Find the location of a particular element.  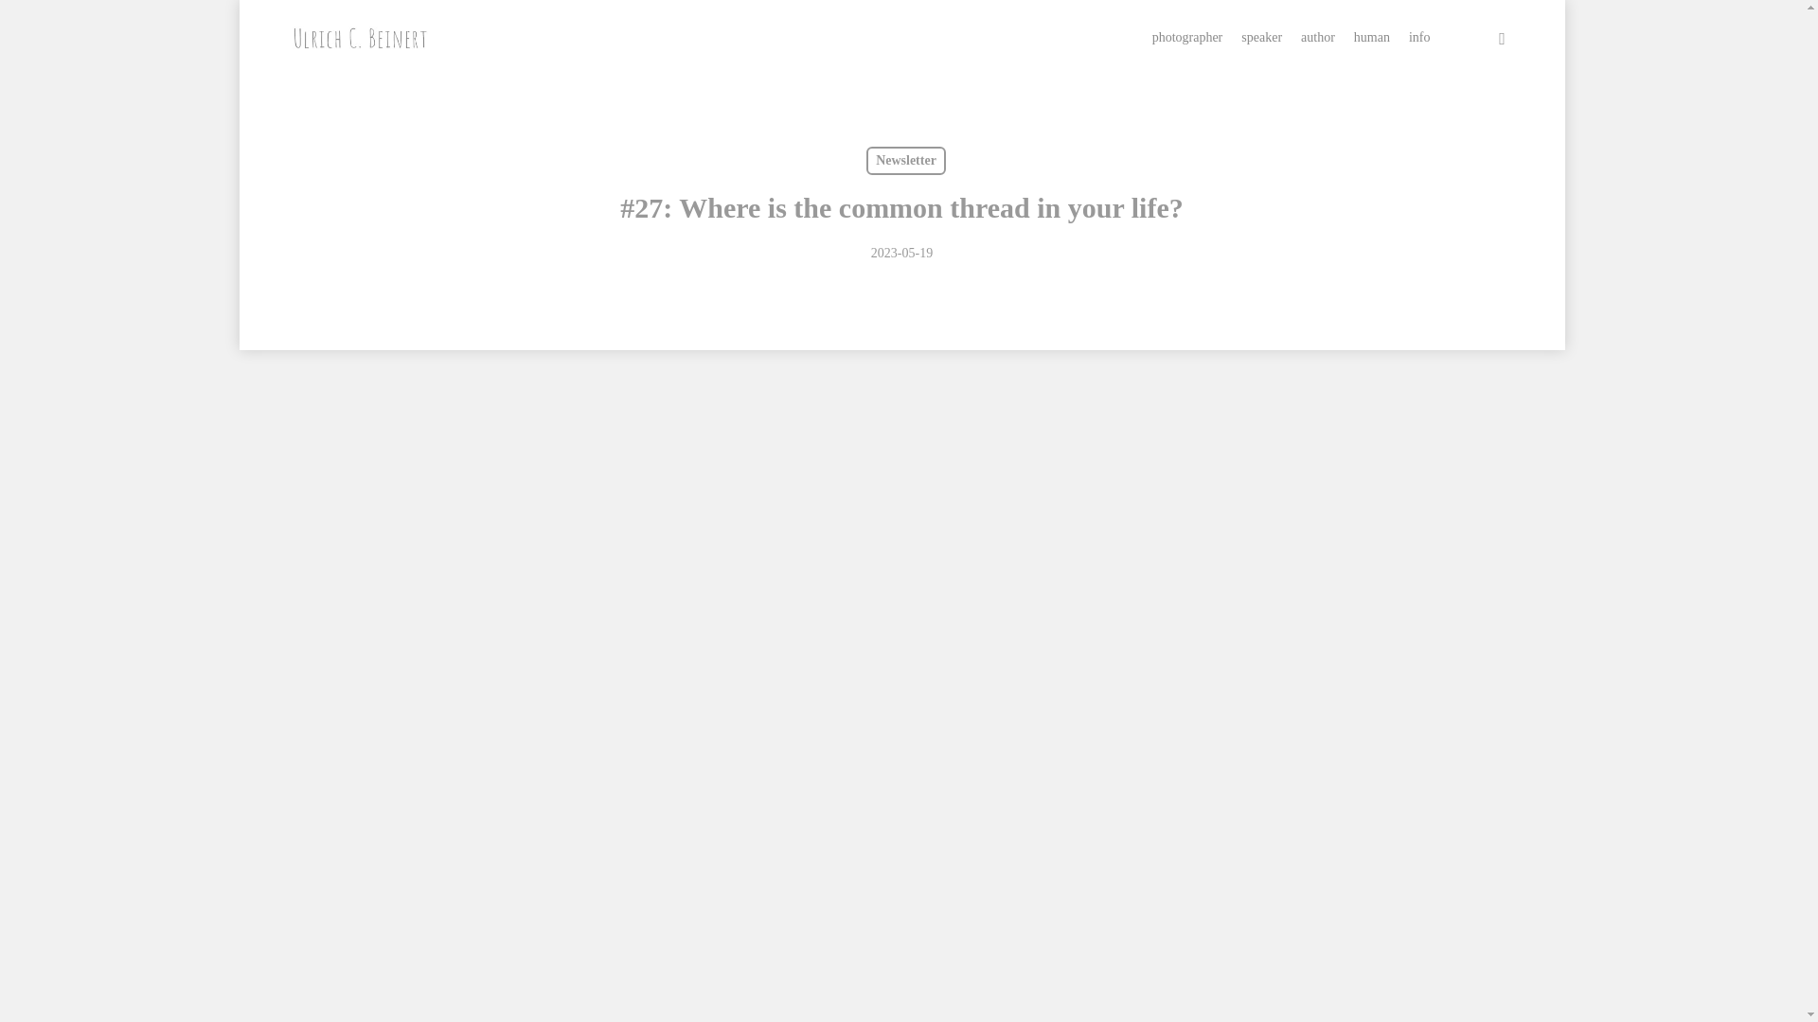

Newsletter is located at coordinates (905, 161).